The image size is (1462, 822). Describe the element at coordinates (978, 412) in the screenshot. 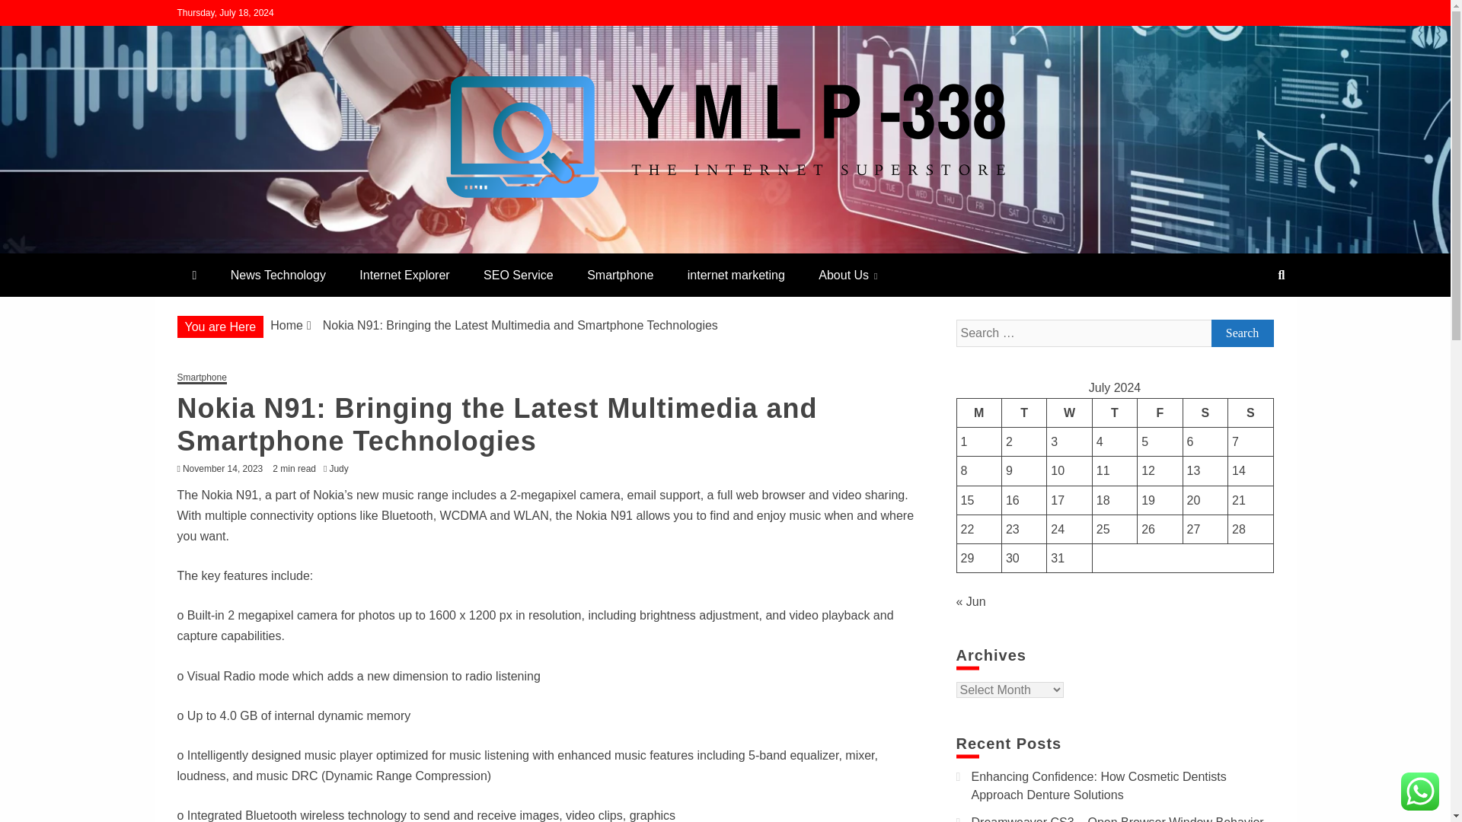

I see `Monday` at that location.